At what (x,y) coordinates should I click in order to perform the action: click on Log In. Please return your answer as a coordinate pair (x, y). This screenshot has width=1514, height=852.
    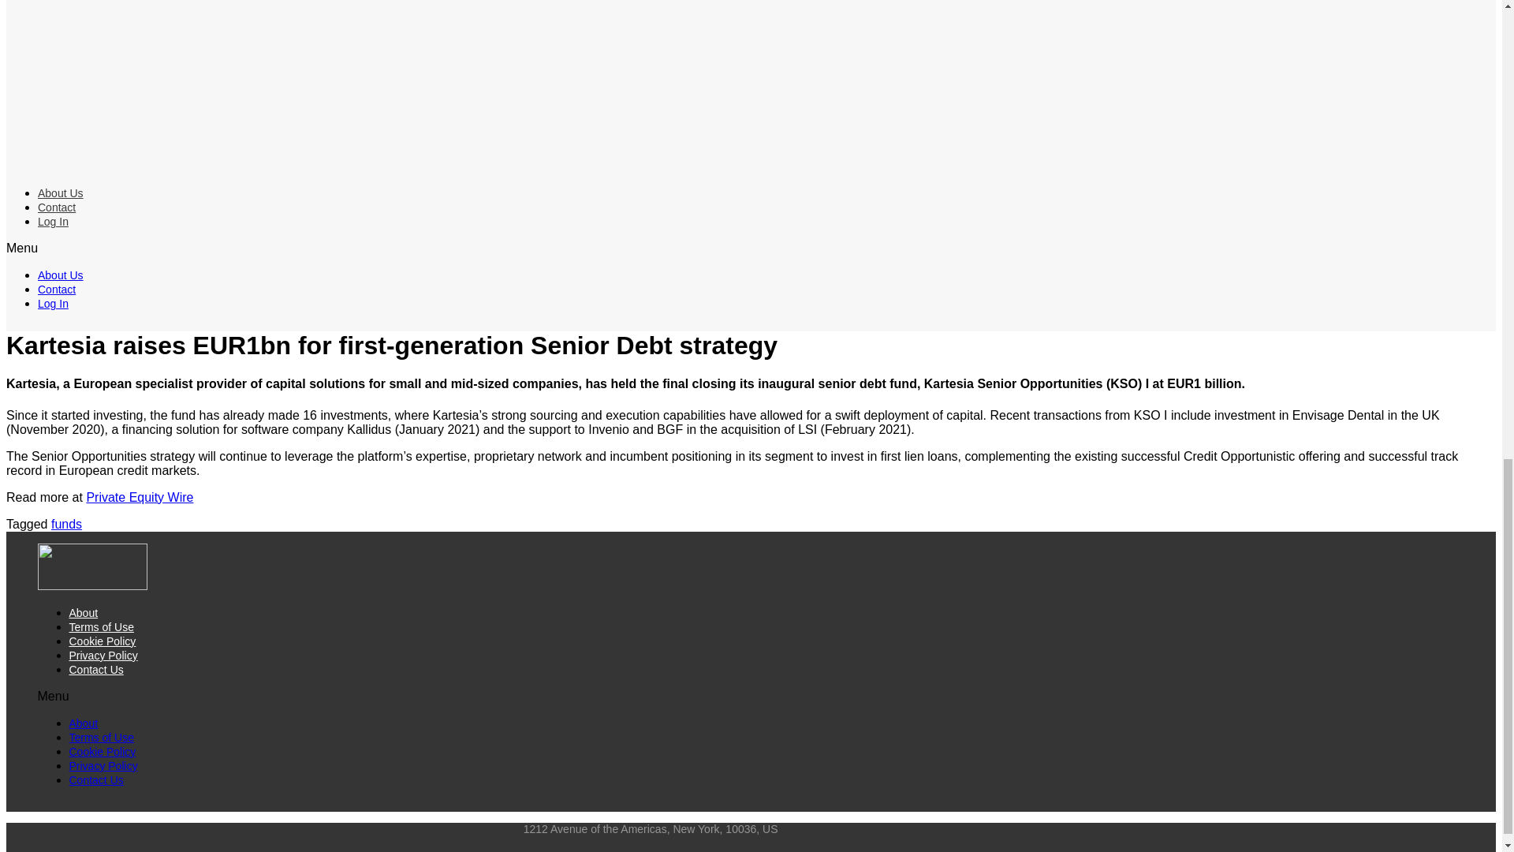
    Looking at the image, I should click on (53, 303).